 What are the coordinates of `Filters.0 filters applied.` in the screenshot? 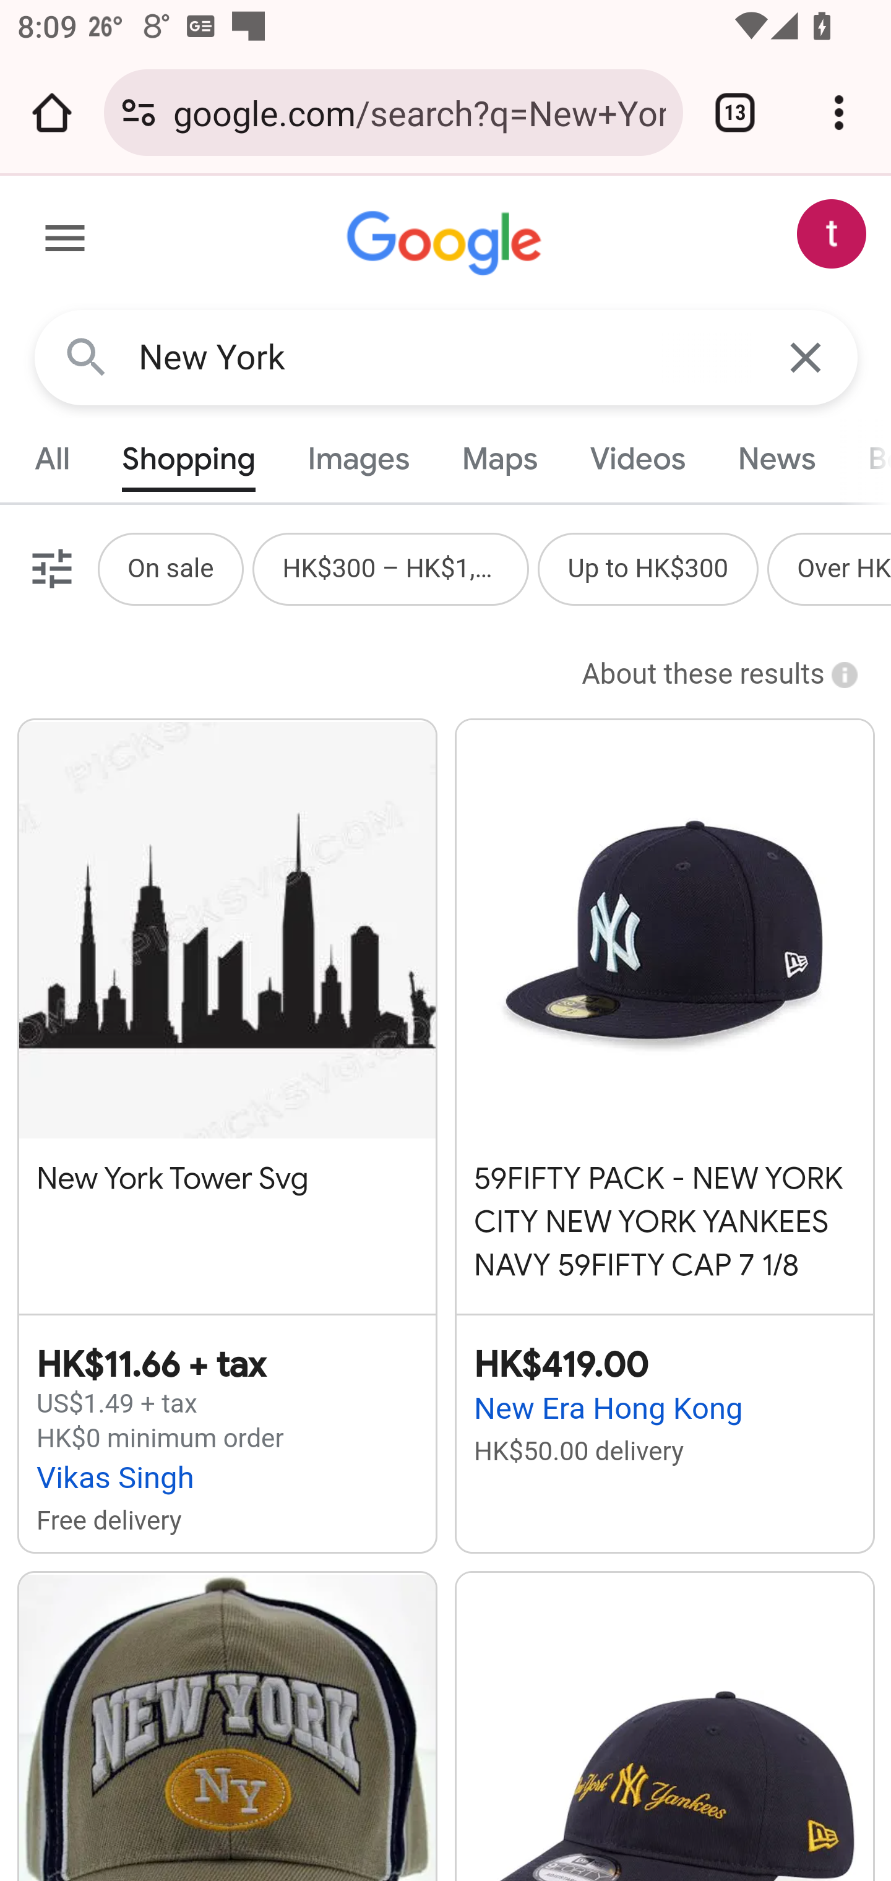 It's located at (49, 568).